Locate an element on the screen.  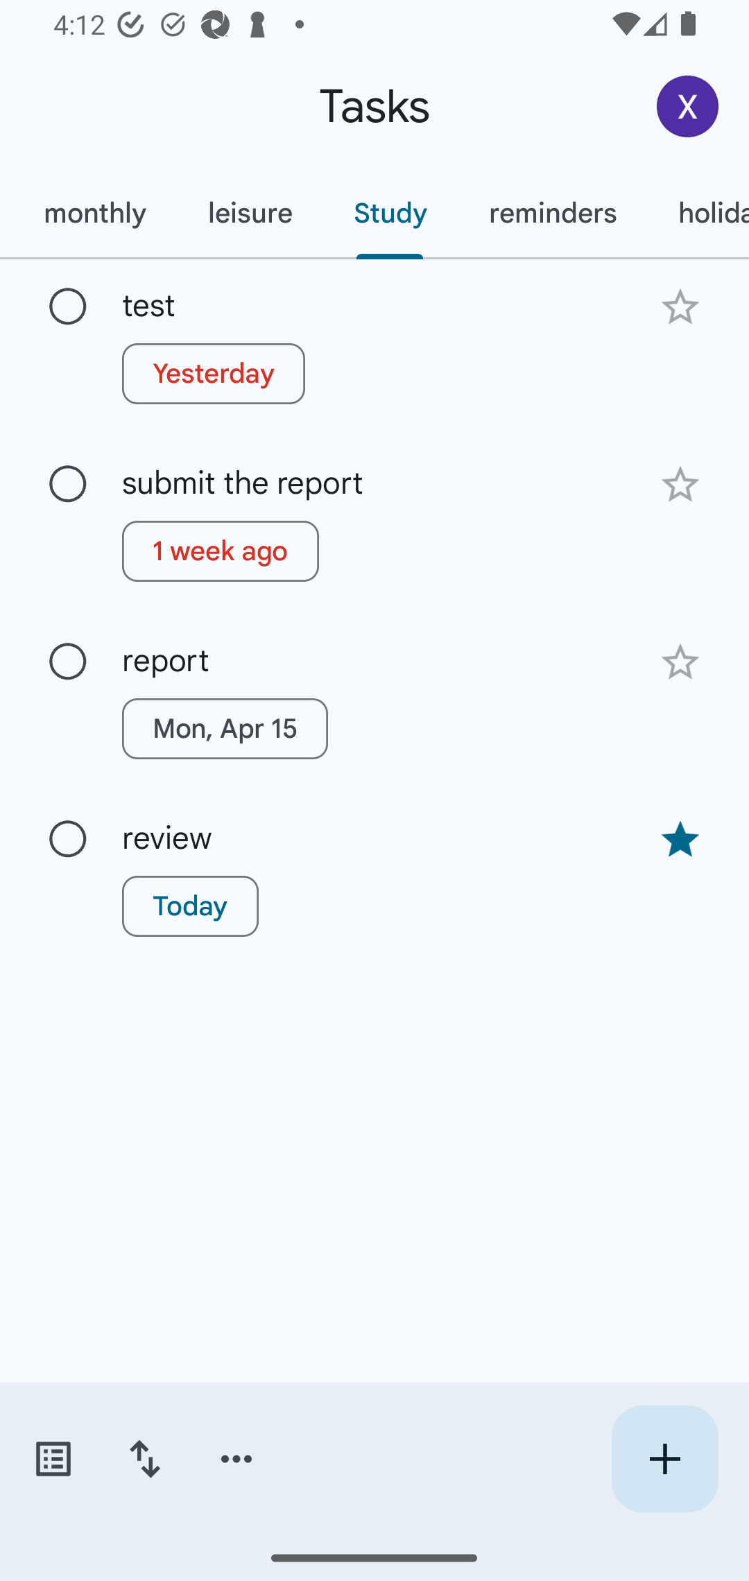
More options is located at coordinates (236, 1459).